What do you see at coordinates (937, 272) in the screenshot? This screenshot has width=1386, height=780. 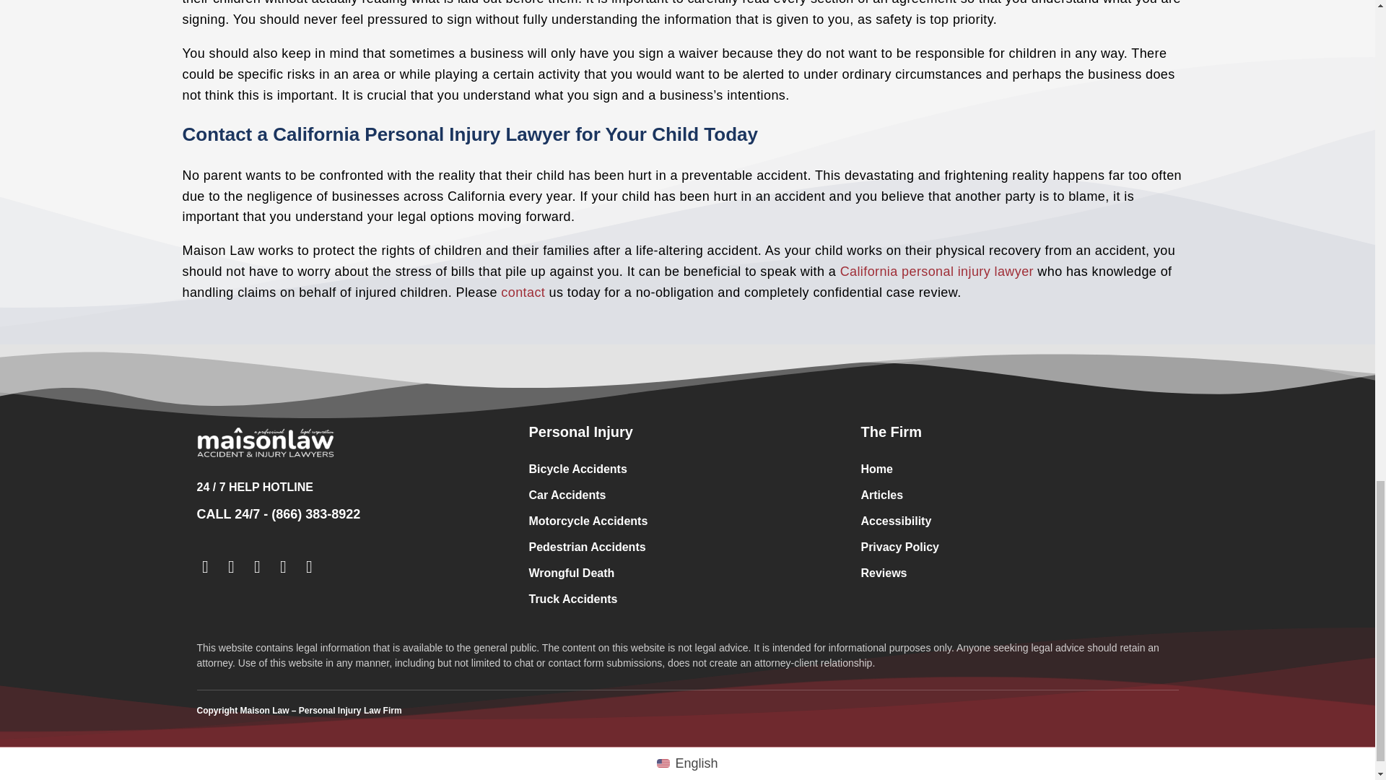 I see `California personal injury lawyer` at bounding box center [937, 272].